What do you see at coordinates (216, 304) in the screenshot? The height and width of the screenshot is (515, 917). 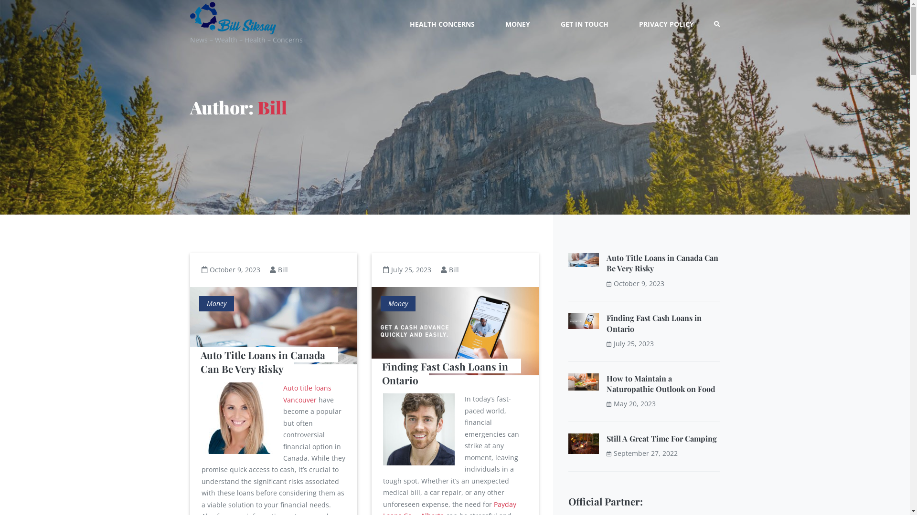 I see `Money` at bounding box center [216, 304].